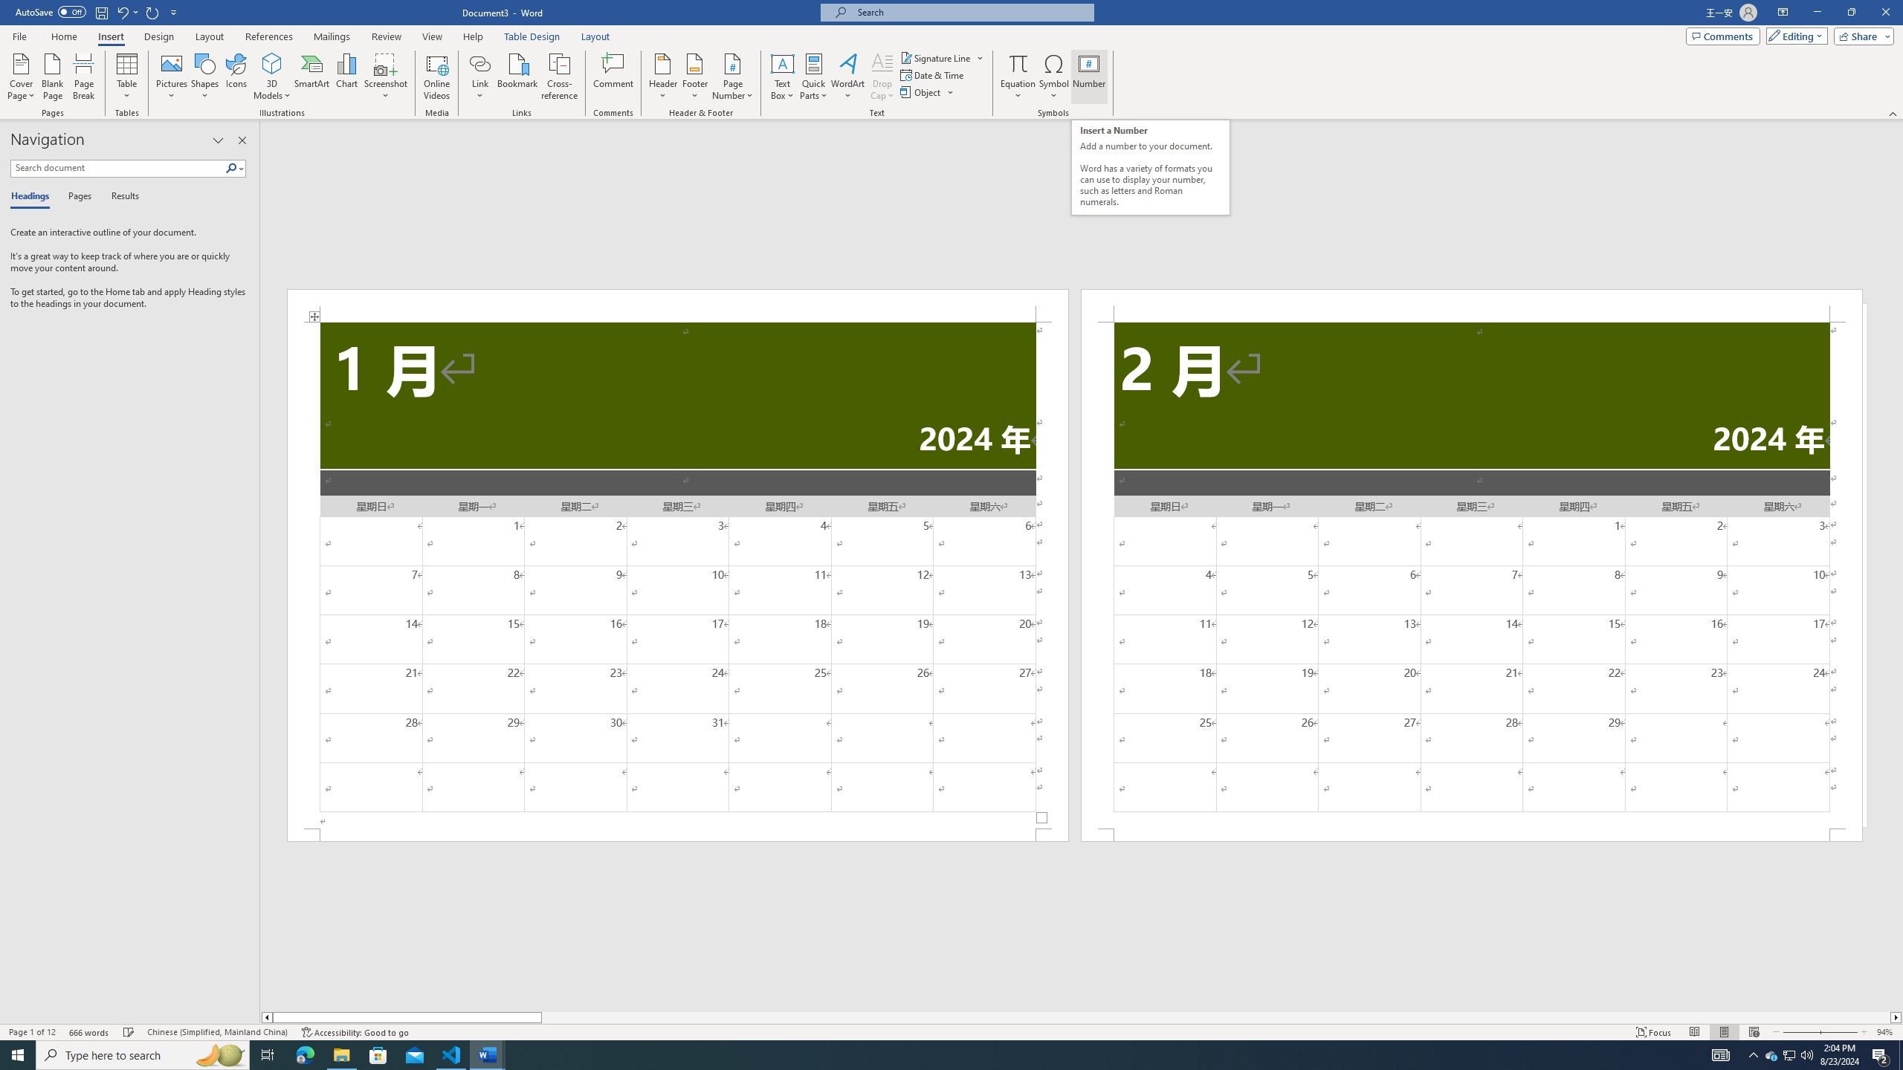 This screenshot has height=1070, width=1903. Describe the element at coordinates (22, 77) in the screenshot. I see `Cover Page` at that location.